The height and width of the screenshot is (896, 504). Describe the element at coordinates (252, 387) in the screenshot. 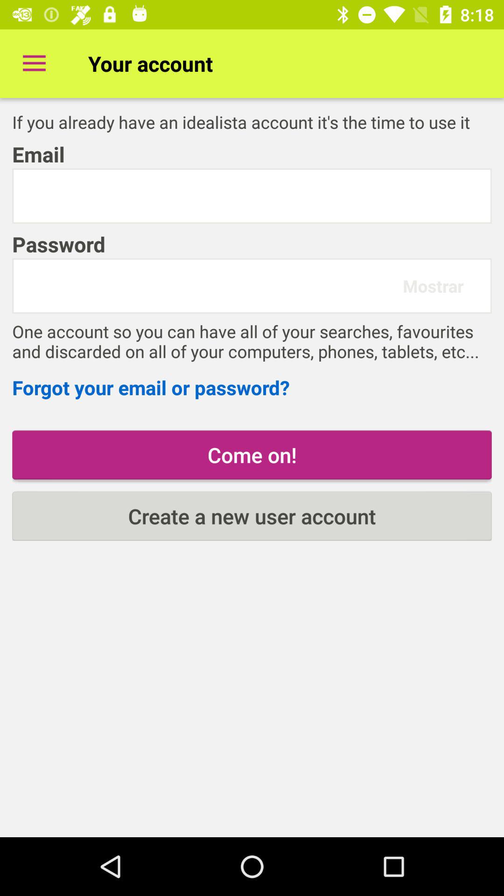

I see `flip to the forgot your email item` at that location.